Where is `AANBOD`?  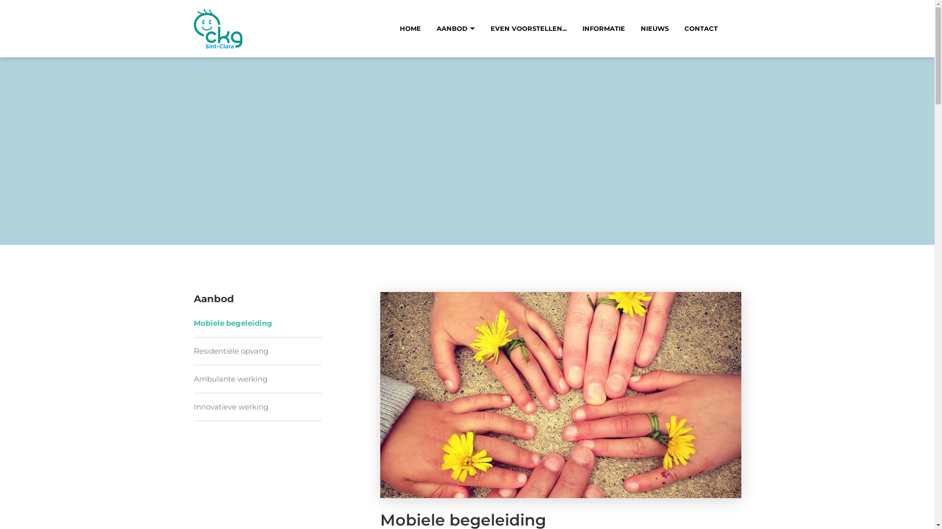 AANBOD is located at coordinates (455, 28).